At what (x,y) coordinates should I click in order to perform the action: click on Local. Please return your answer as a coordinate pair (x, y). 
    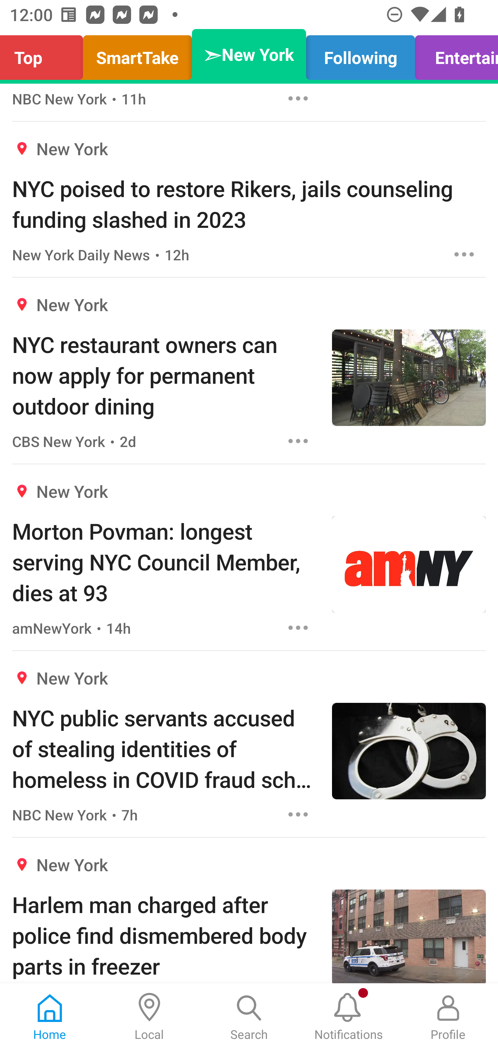
    Looking at the image, I should click on (149, 1017).